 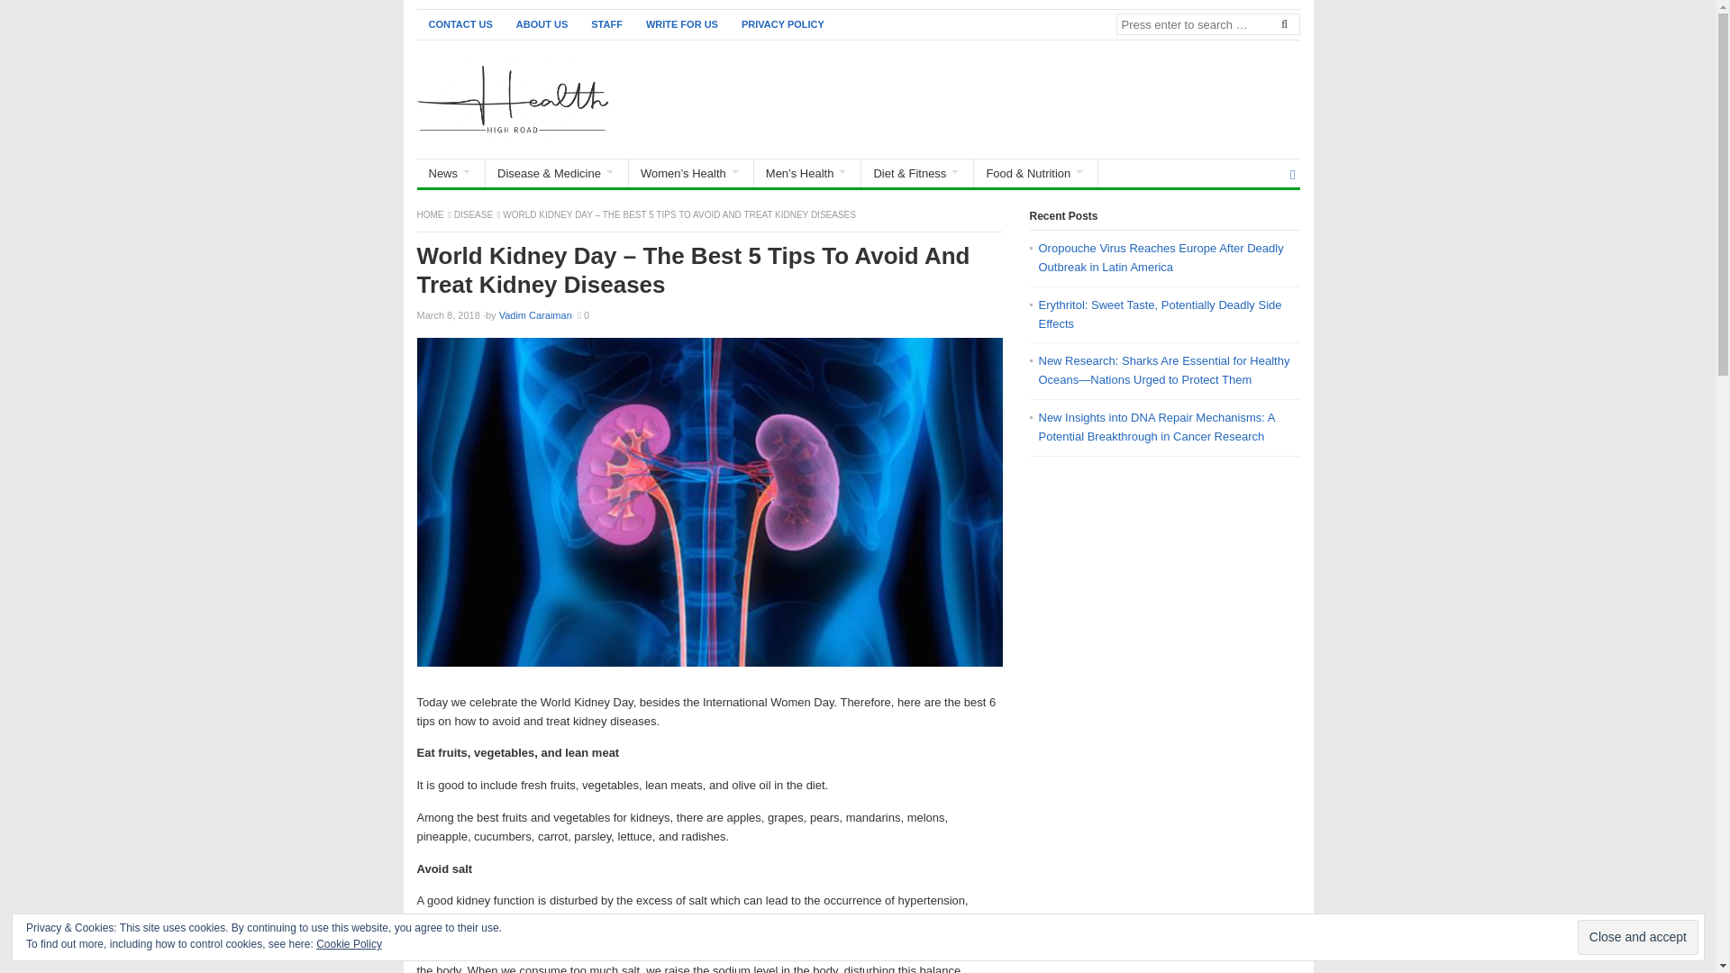 What do you see at coordinates (460, 24) in the screenshot?
I see `CONTACT US` at bounding box center [460, 24].